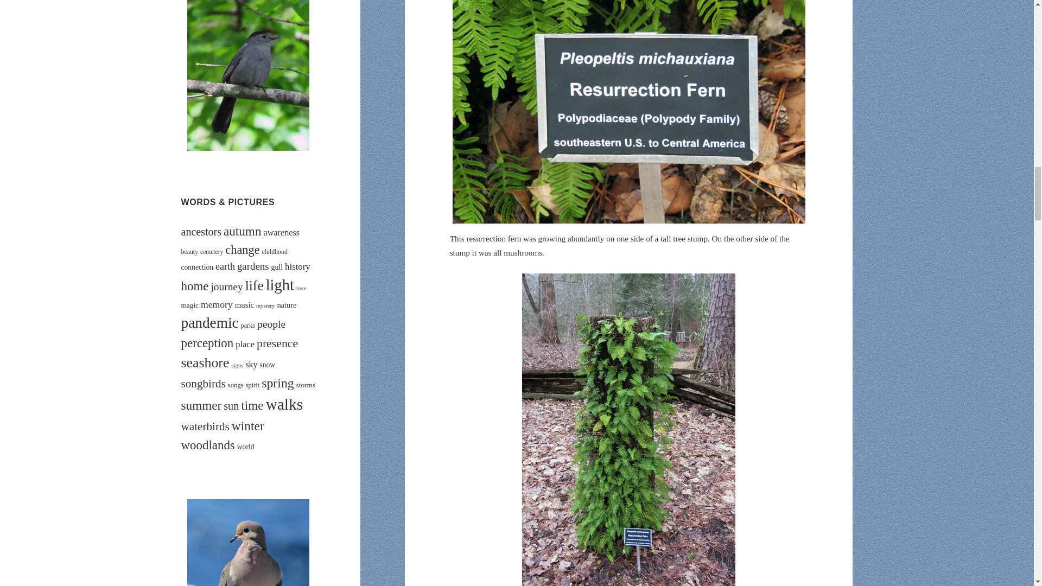  I want to click on childhood, so click(275, 251).